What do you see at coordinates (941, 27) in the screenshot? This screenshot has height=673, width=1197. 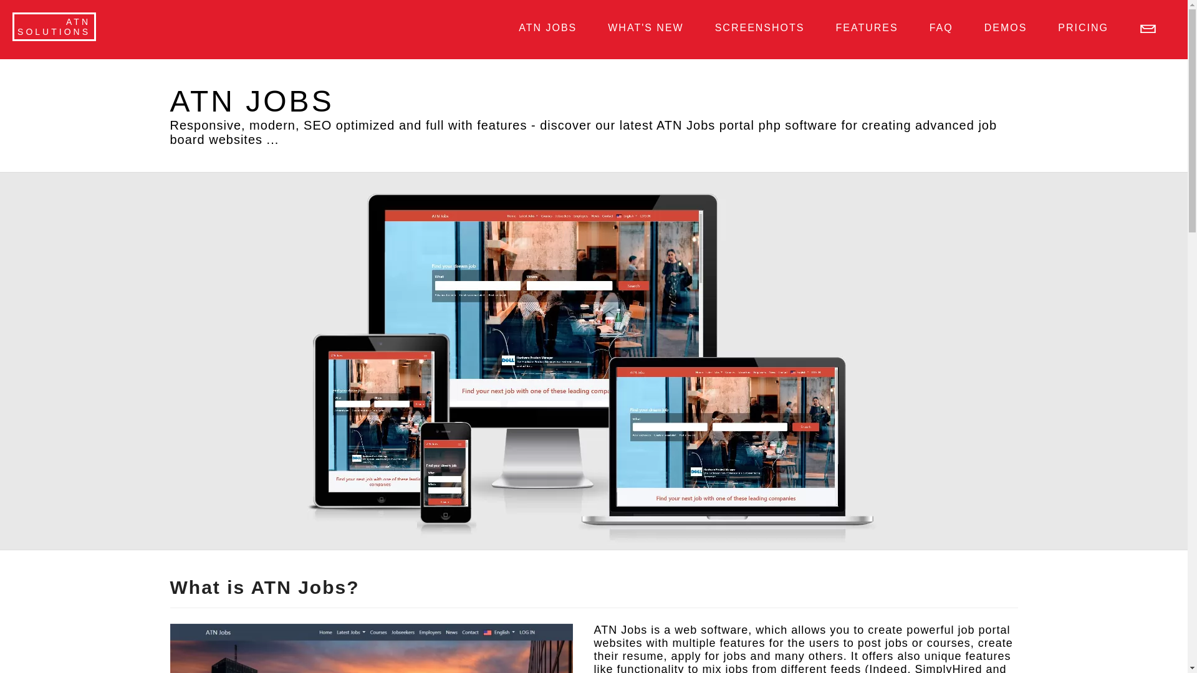 I see `WHAT'S NEW` at bounding box center [941, 27].